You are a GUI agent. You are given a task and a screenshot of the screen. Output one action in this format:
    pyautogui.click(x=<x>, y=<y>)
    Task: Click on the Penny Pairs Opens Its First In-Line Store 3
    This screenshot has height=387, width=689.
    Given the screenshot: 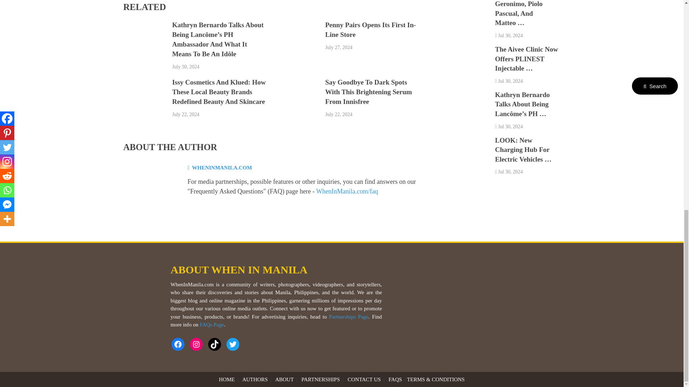 What is the action you would take?
    pyautogui.click(x=297, y=43)
    